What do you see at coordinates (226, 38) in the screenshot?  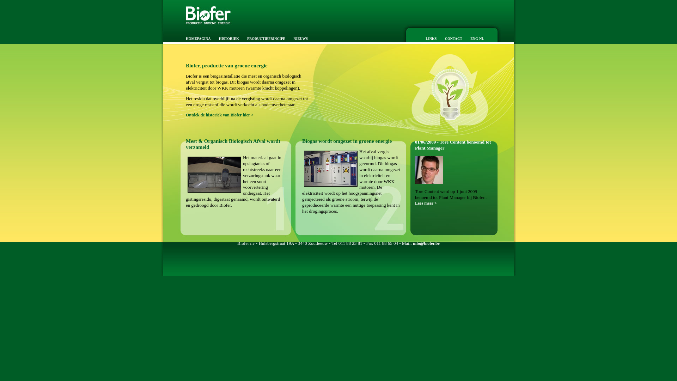 I see `historiek` at bounding box center [226, 38].